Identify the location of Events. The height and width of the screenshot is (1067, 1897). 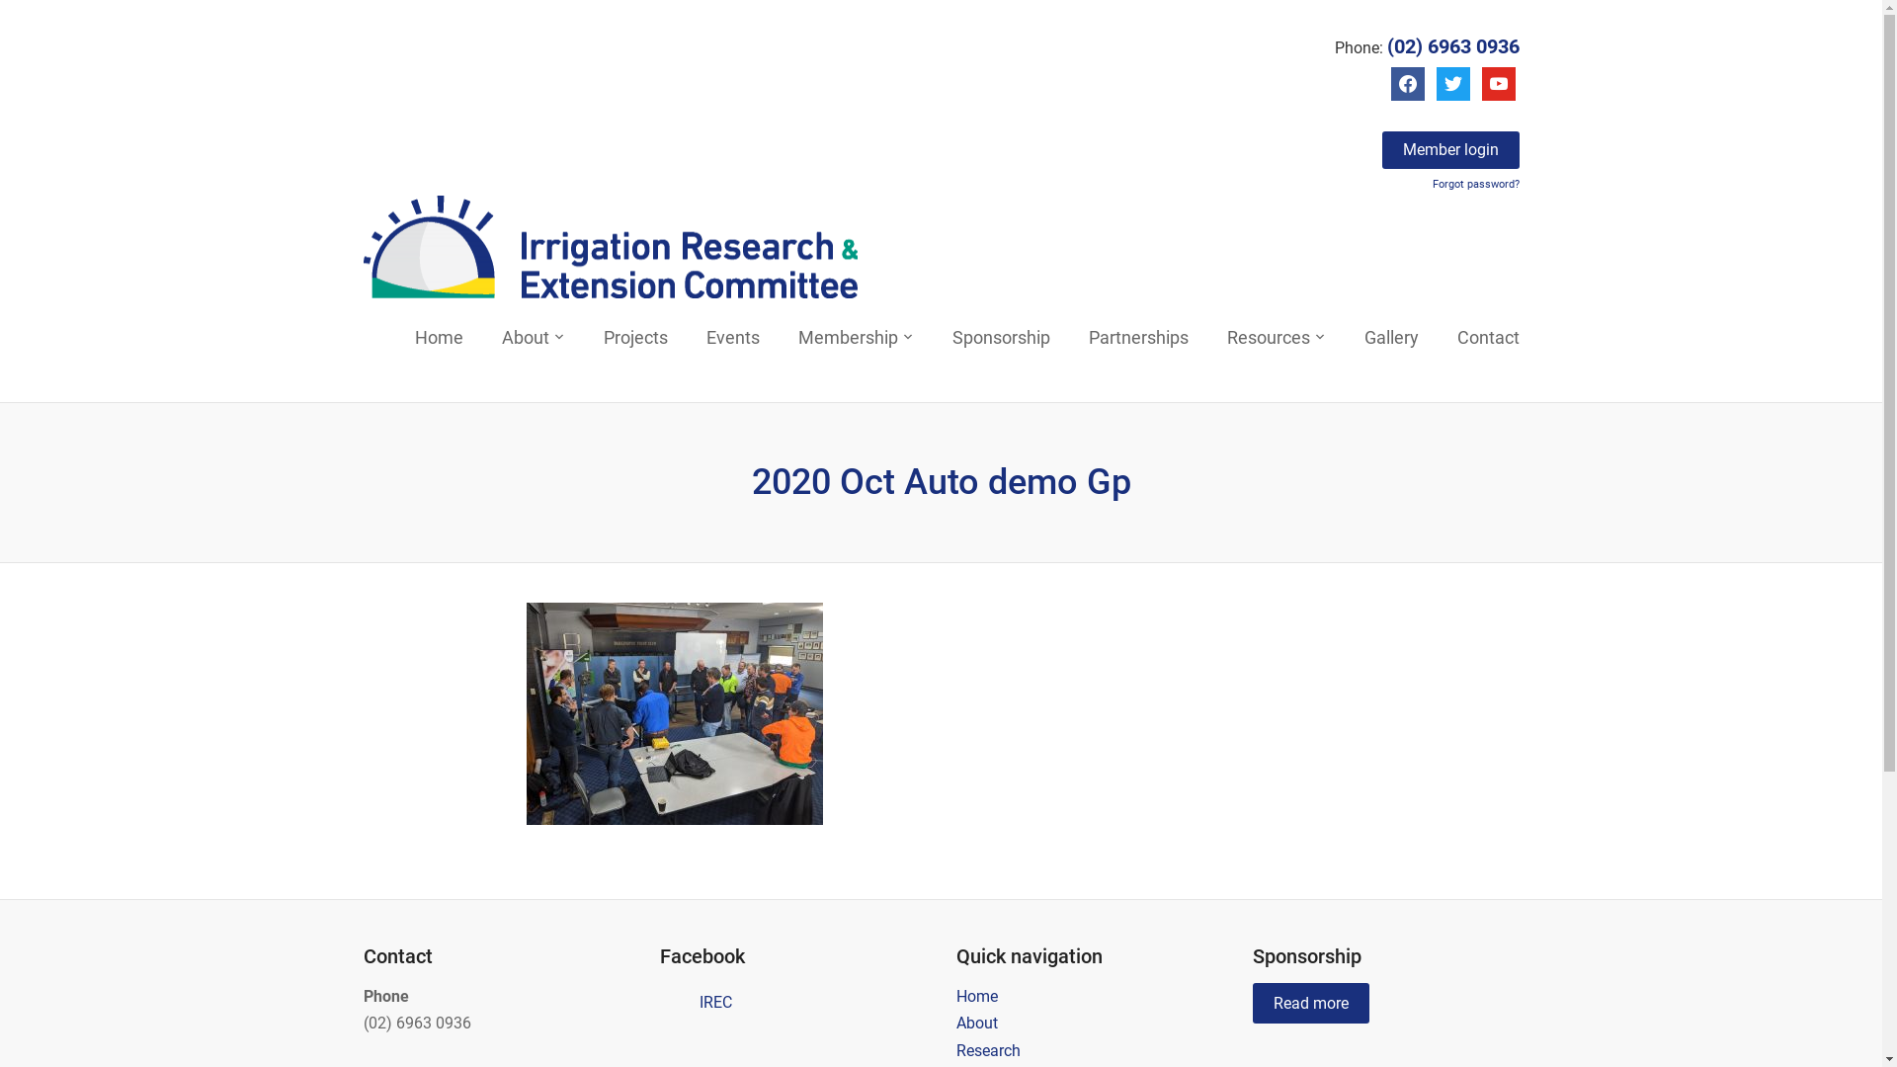
(732, 340).